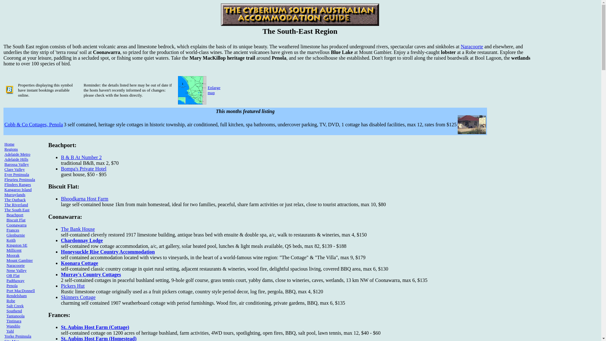 The image size is (606, 341). What do you see at coordinates (472, 46) in the screenshot?
I see `Naracoorte` at bounding box center [472, 46].